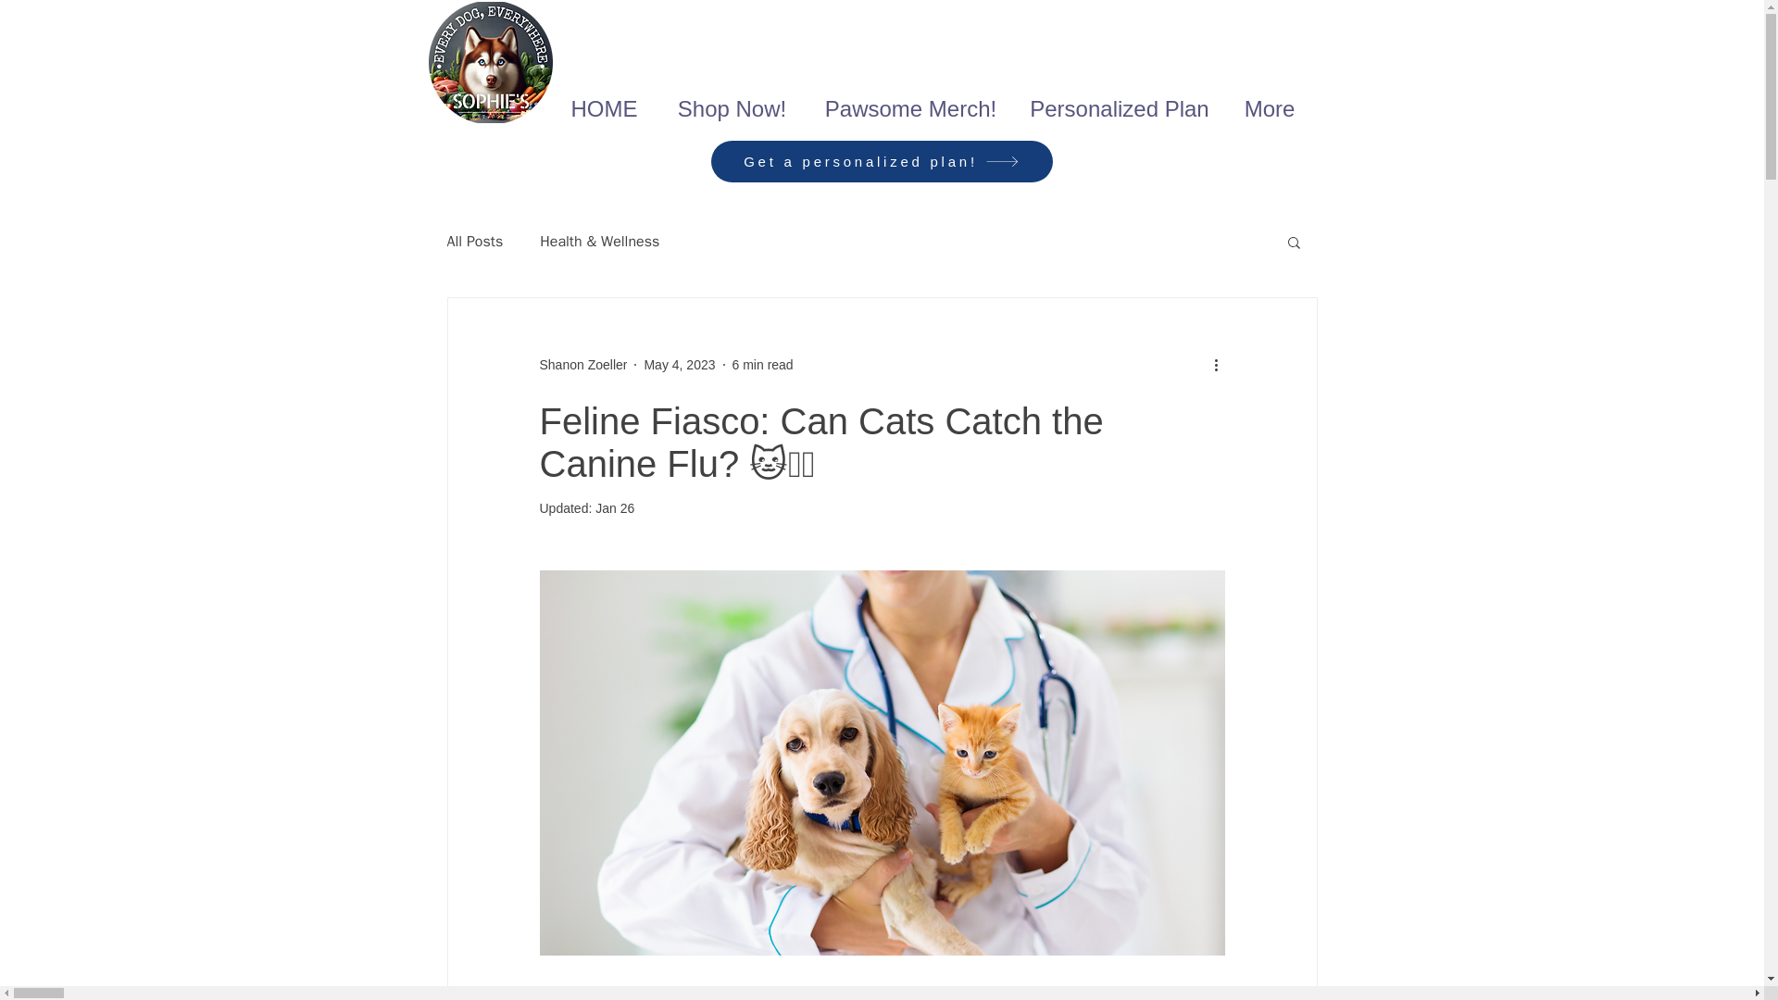 This screenshot has height=1000, width=1778. I want to click on May 4, 2023, so click(679, 364).